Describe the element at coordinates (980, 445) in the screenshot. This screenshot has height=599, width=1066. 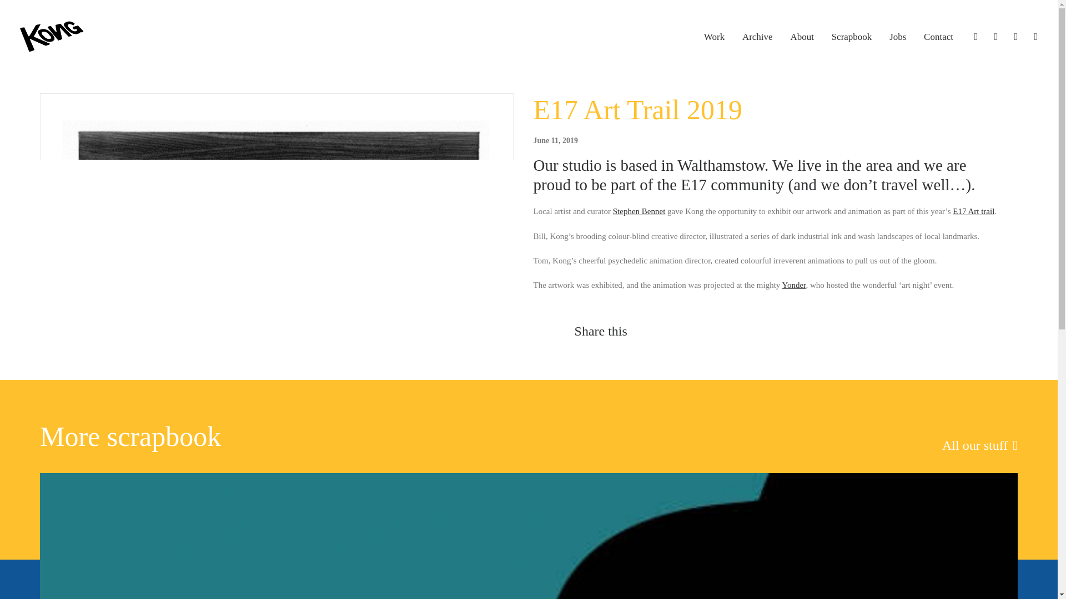
I see `Stuff behind the scenes` at that location.